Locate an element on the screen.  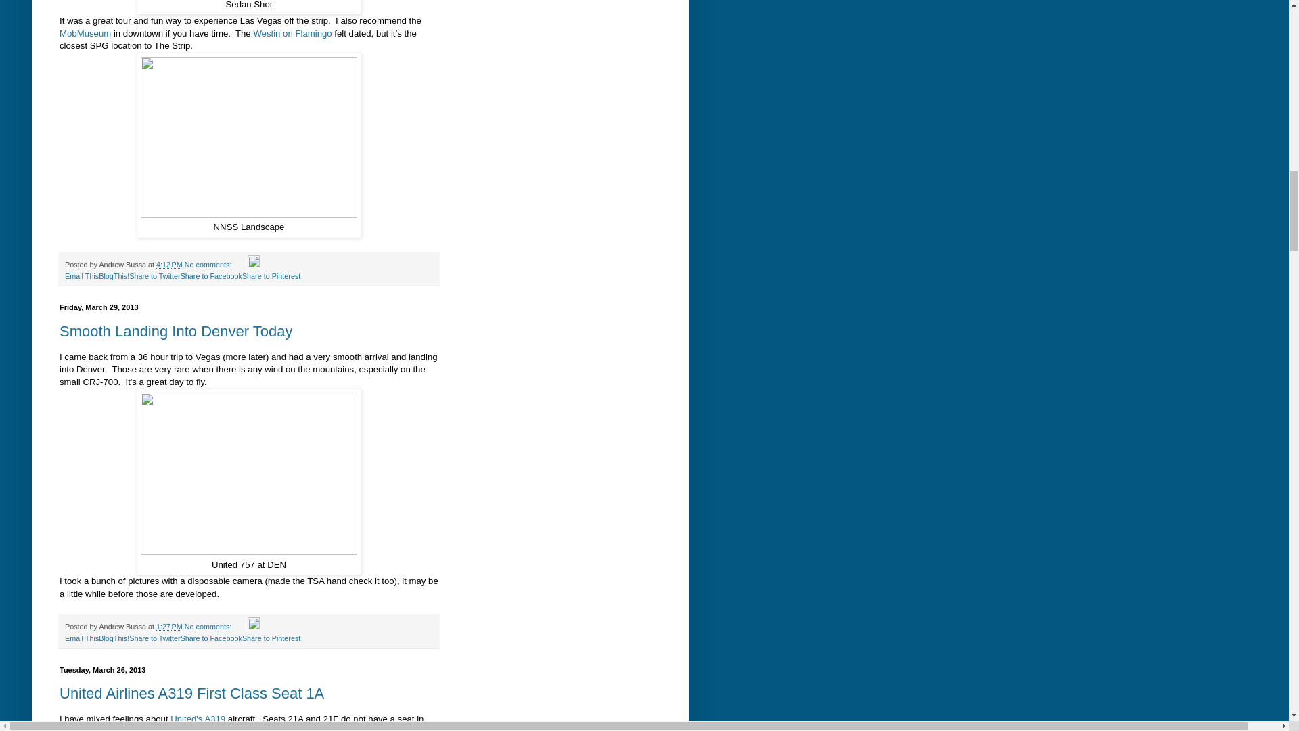
BlogThis! is located at coordinates (114, 275).